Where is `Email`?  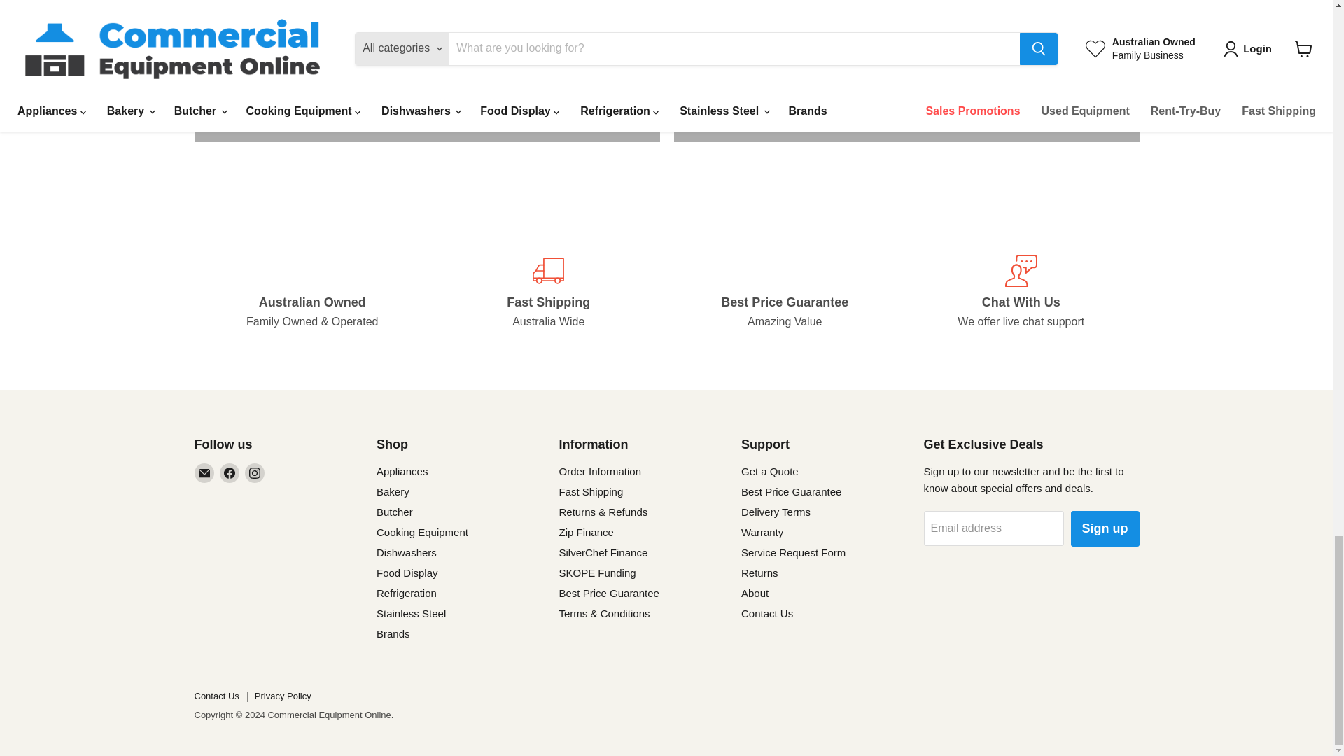 Email is located at coordinates (204, 473).